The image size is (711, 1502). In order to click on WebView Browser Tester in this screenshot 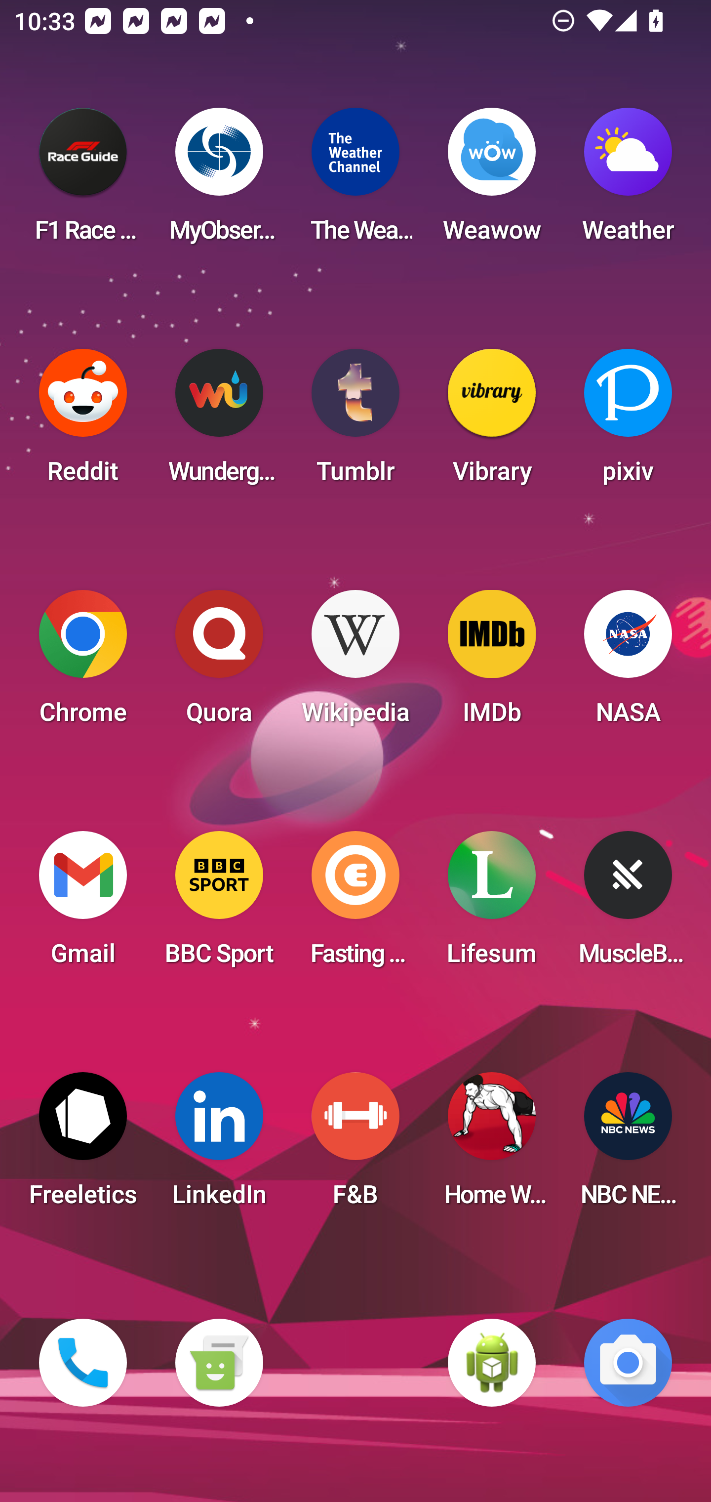, I will do `click(492, 1363)`.